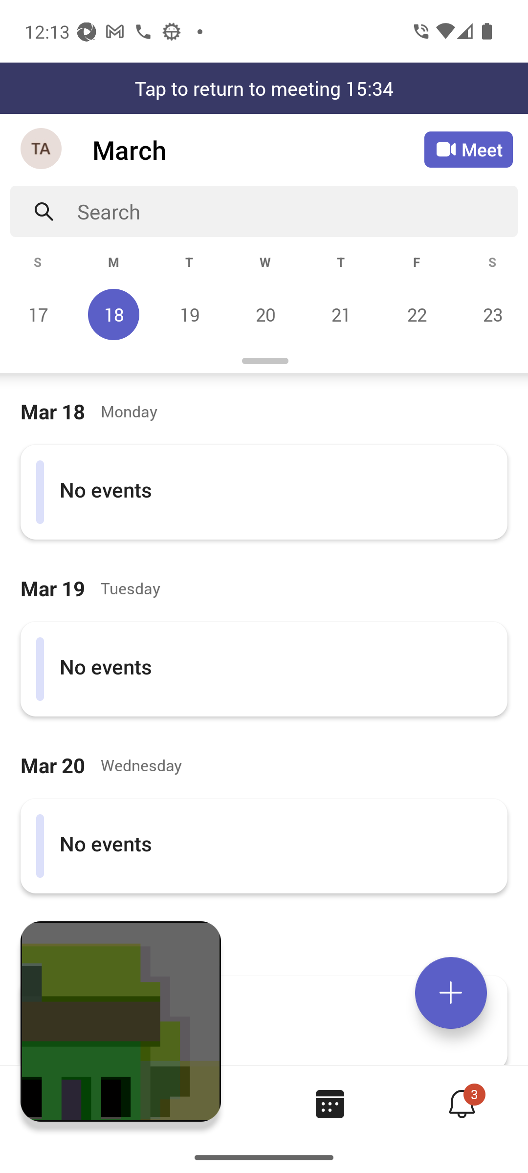 The height and width of the screenshot is (1173, 528). I want to click on Tuesday, March 19 19, so click(189, 314).